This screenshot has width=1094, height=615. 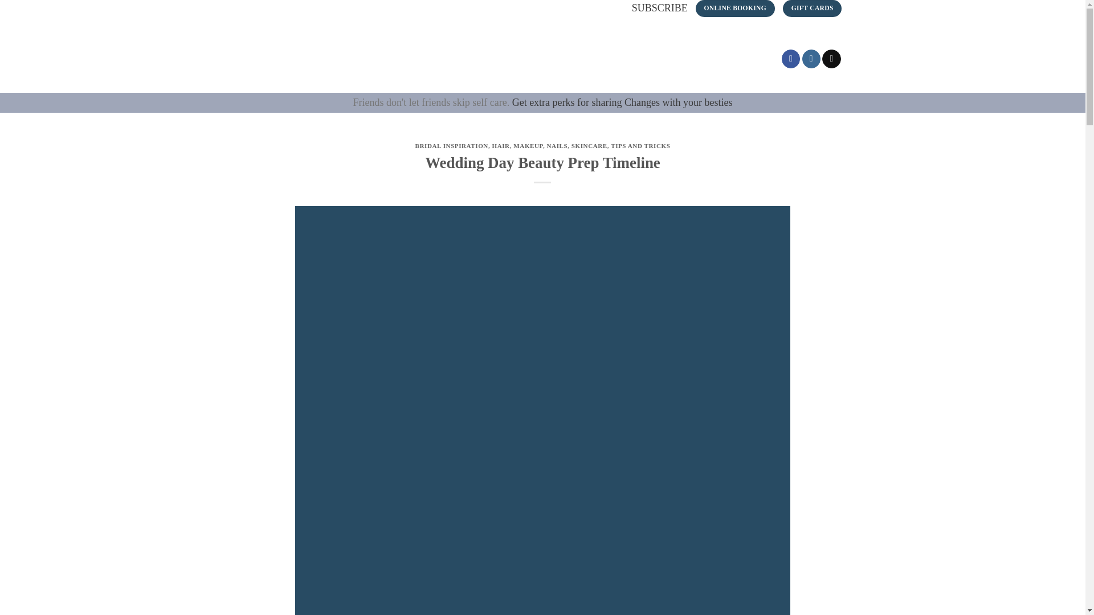 What do you see at coordinates (767, 59) in the screenshot?
I see `Cart` at bounding box center [767, 59].